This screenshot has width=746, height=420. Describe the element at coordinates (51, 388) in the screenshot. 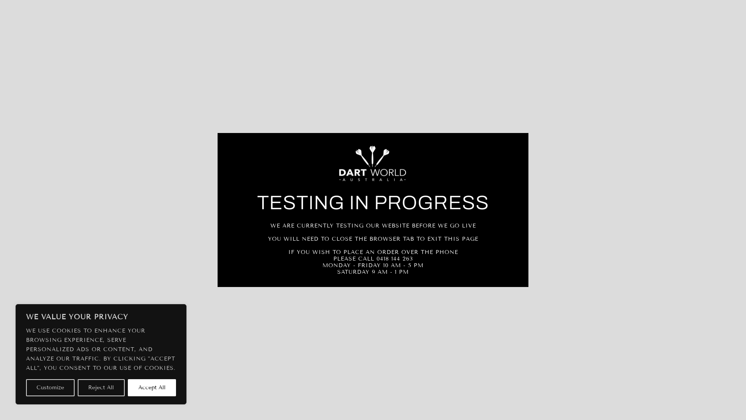

I see `Customize` at that location.